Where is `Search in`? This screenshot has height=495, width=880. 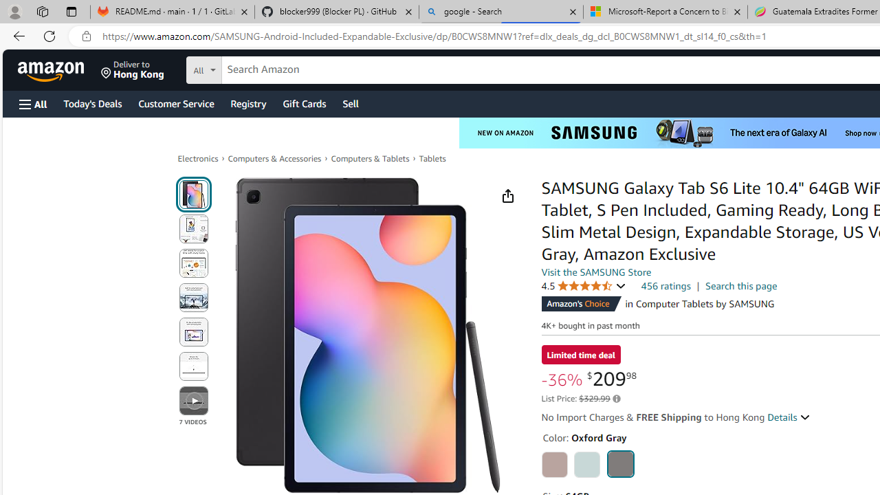
Search in is located at coordinates (255, 70).